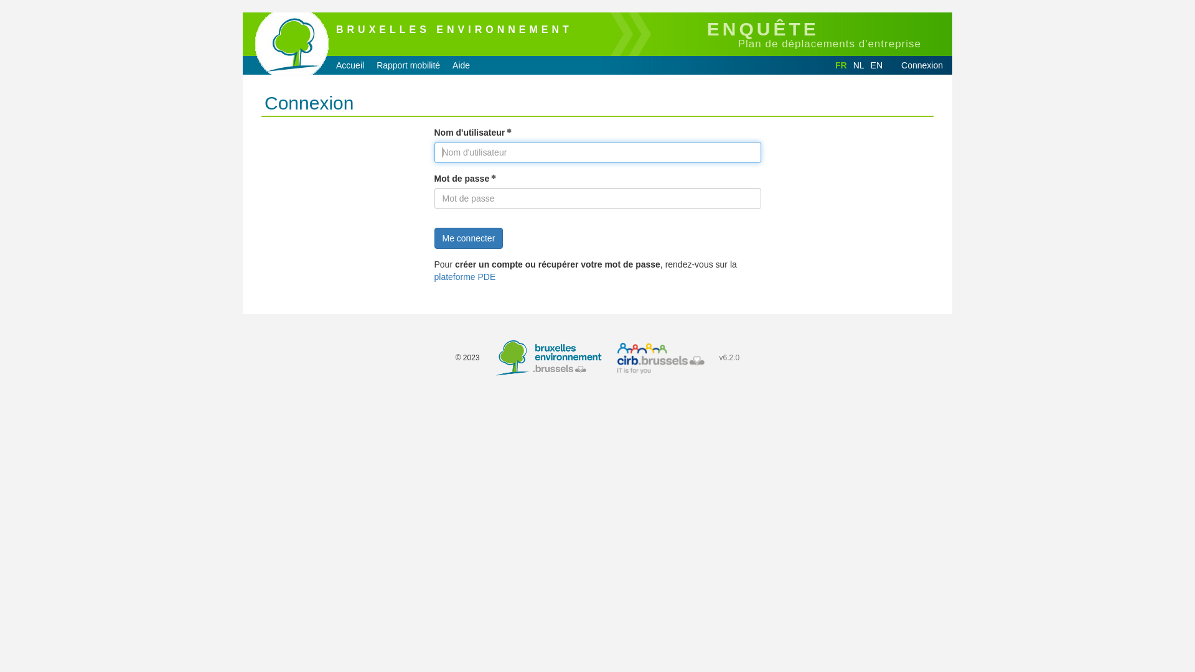 The height and width of the screenshot is (672, 1195). Describe the element at coordinates (469, 238) in the screenshot. I see `Me connecter` at that location.